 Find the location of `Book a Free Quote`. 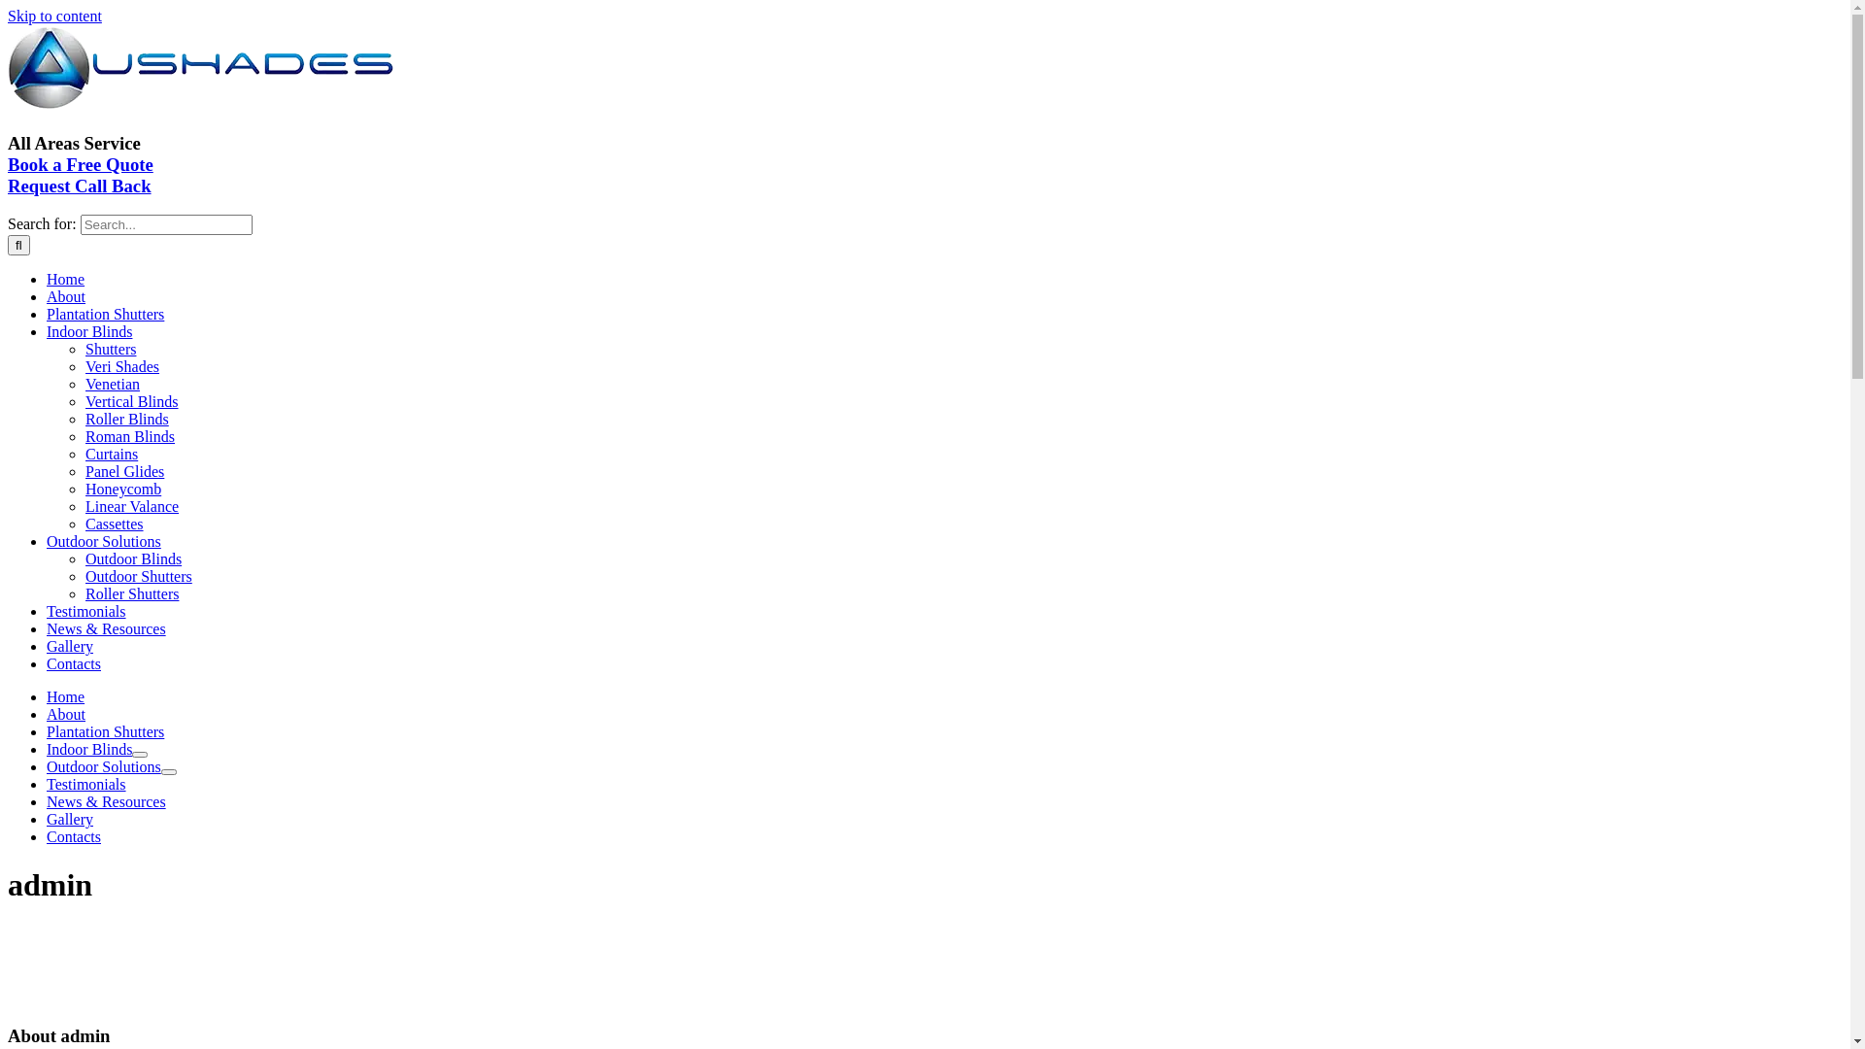

Book a Free Quote is located at coordinates (81, 165).